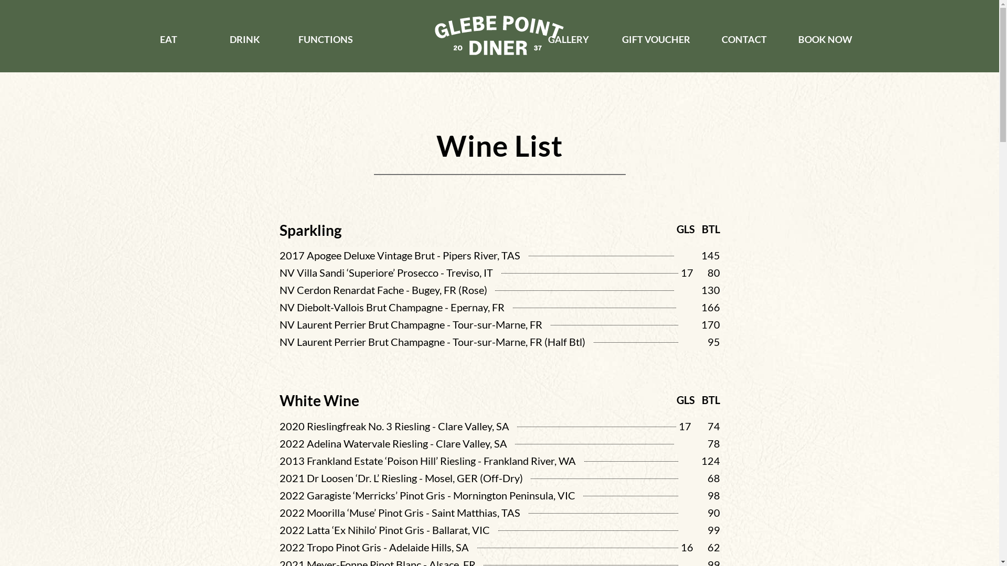 Image resolution: width=1007 pixels, height=566 pixels. Describe the element at coordinates (744, 39) in the screenshot. I see `CONTACT` at that location.